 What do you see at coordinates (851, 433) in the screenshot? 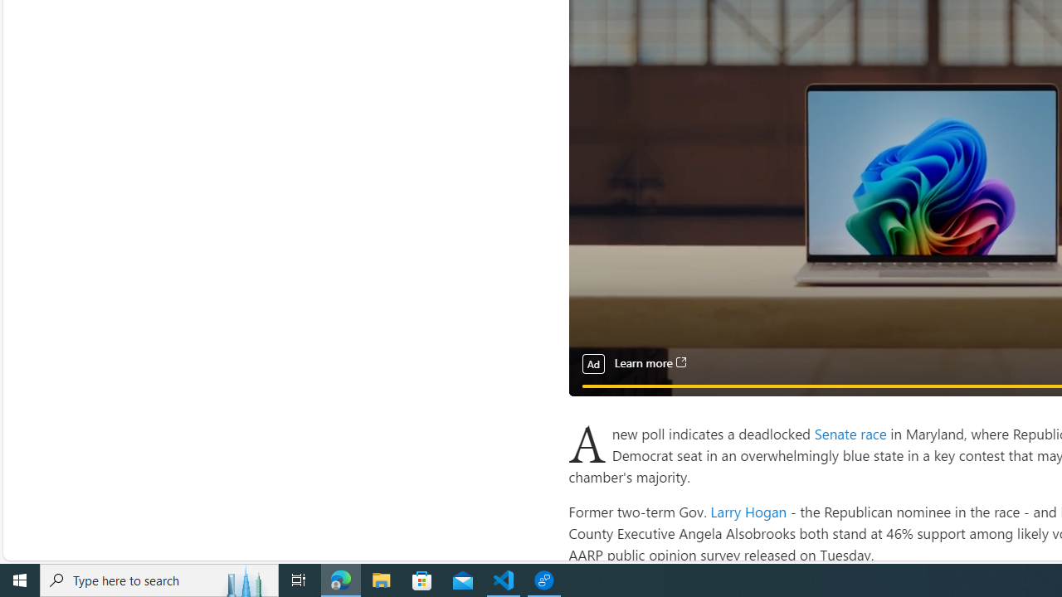
I see `Senate race ` at bounding box center [851, 433].